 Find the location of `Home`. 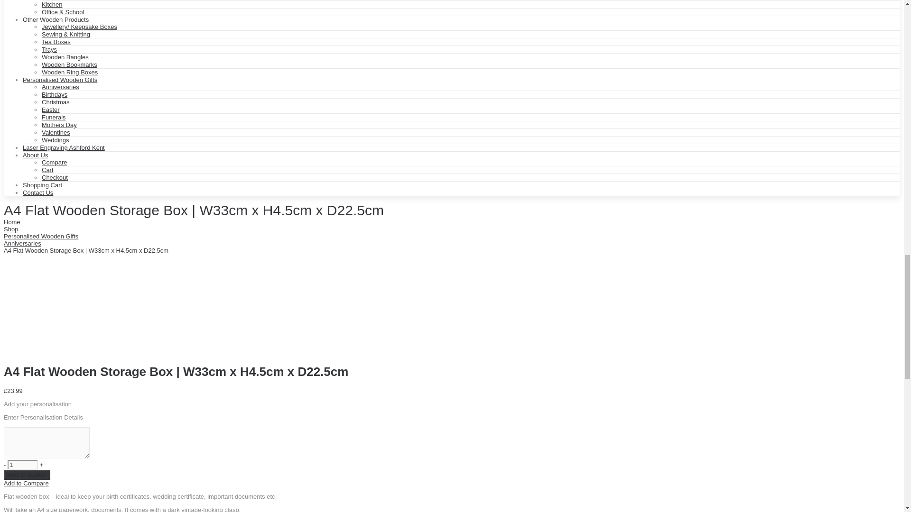

Home is located at coordinates (11, 222).